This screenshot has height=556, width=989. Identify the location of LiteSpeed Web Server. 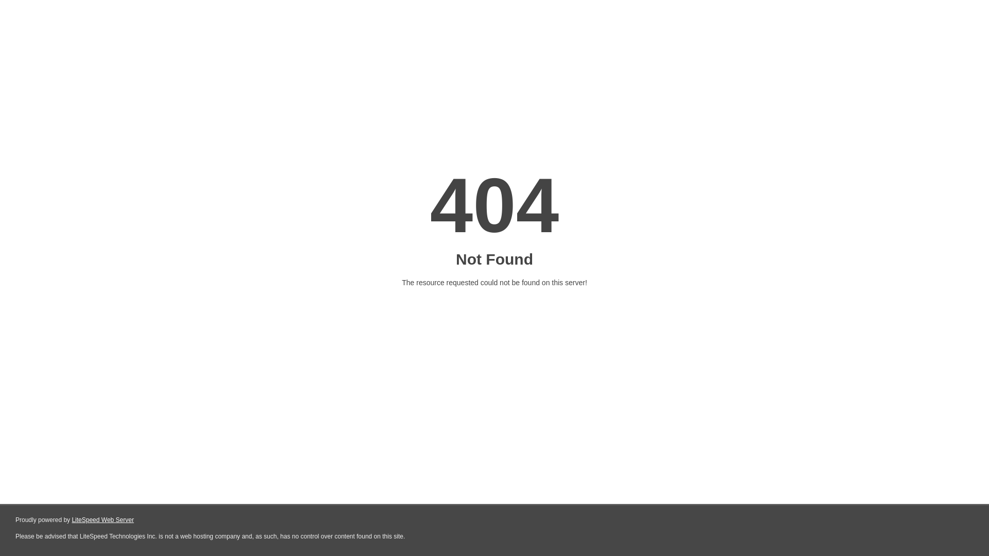
(103, 520).